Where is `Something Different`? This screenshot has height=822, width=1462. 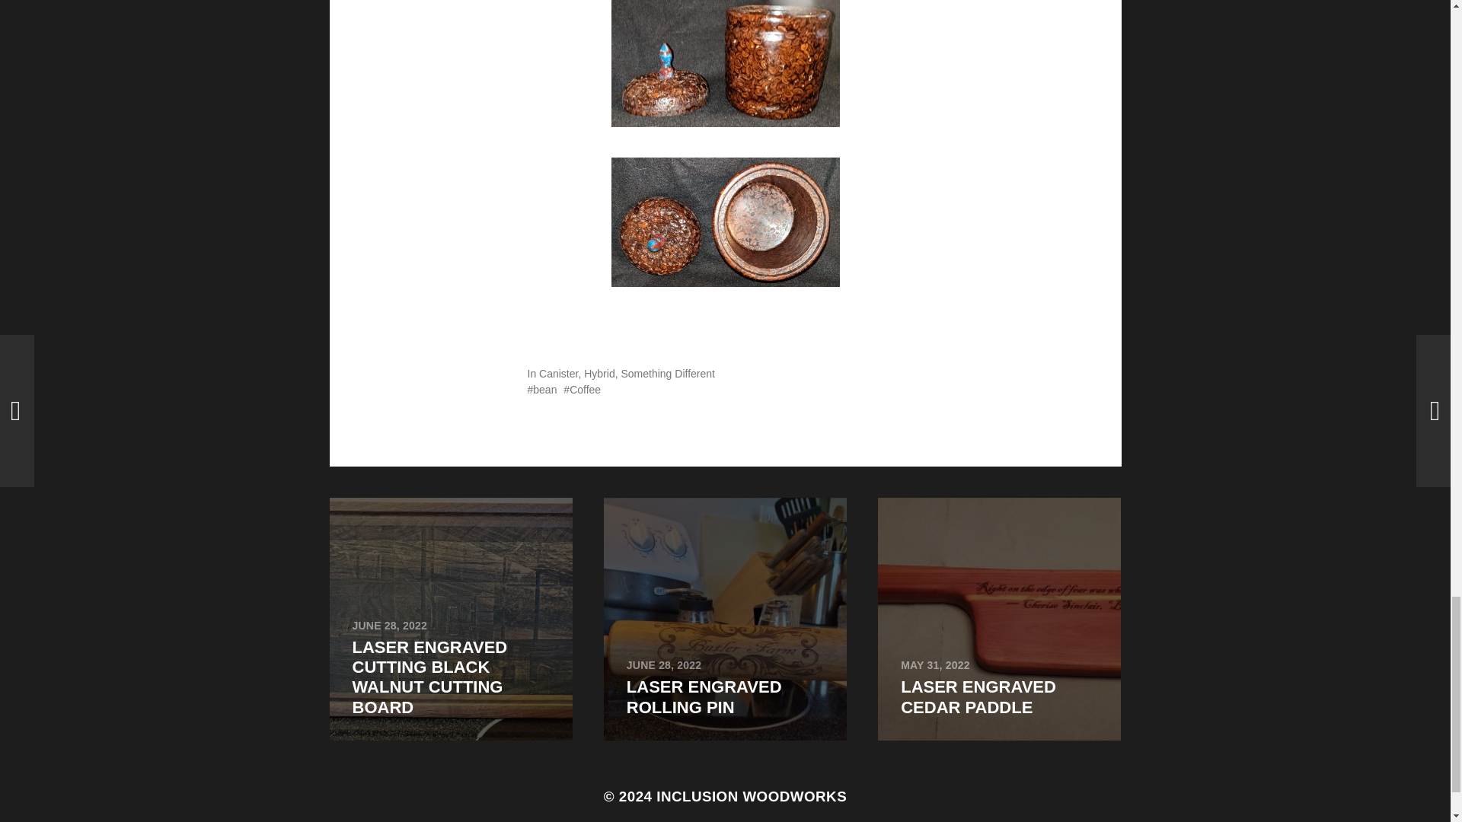
Something Different is located at coordinates (667, 373).